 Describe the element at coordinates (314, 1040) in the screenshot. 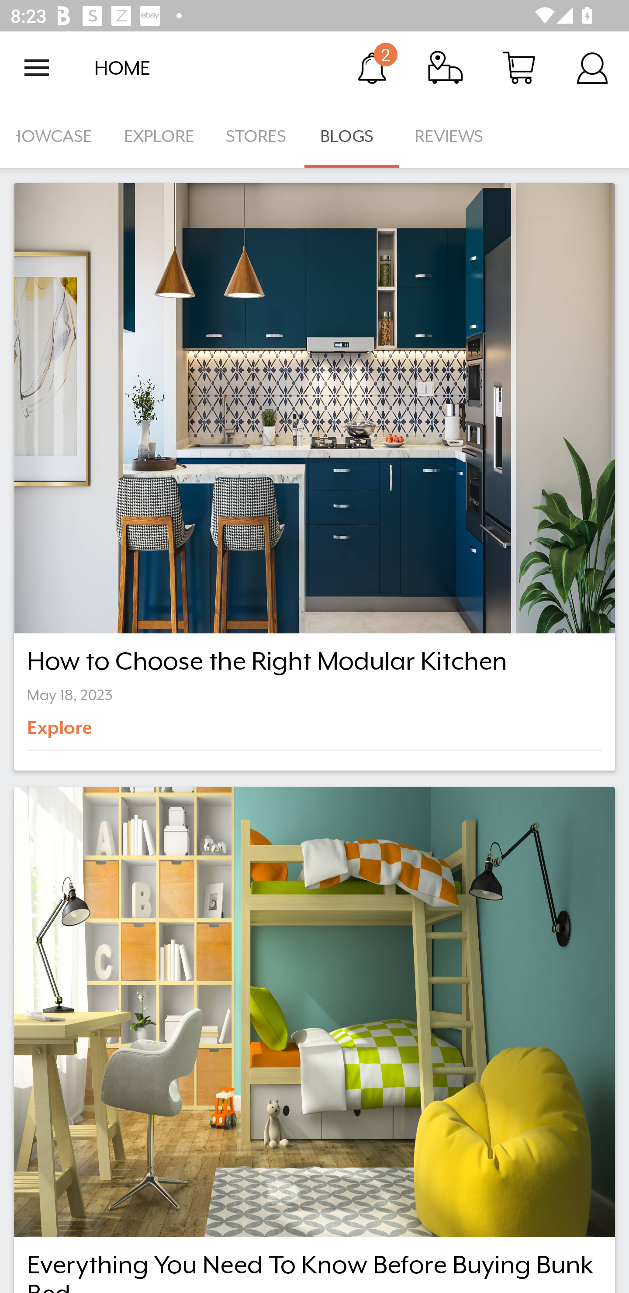

I see `Everything You Need To Know Before Buying Bunk Bed` at that location.